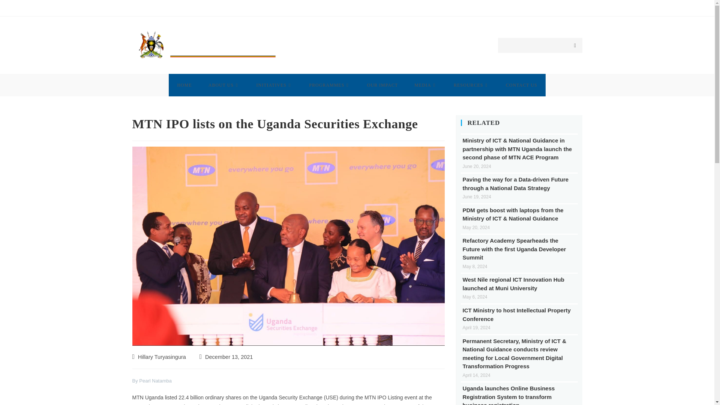 The image size is (720, 405). Describe the element at coordinates (224, 85) in the screenshot. I see `ABOUT US` at that location.